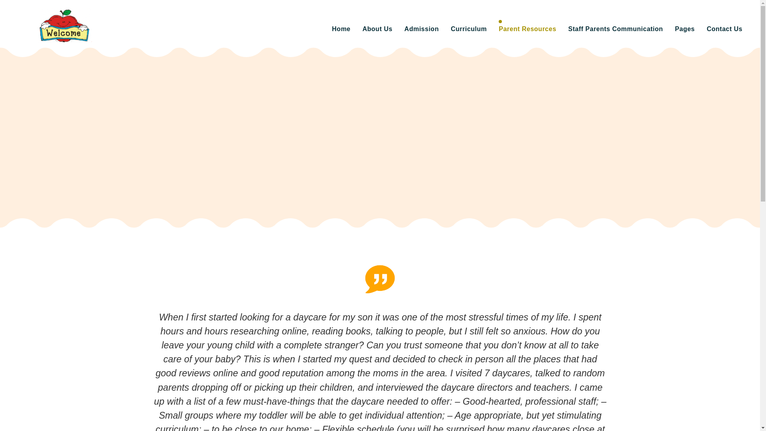 The height and width of the screenshot is (431, 766). Describe the element at coordinates (421, 29) in the screenshot. I see `Admission` at that location.